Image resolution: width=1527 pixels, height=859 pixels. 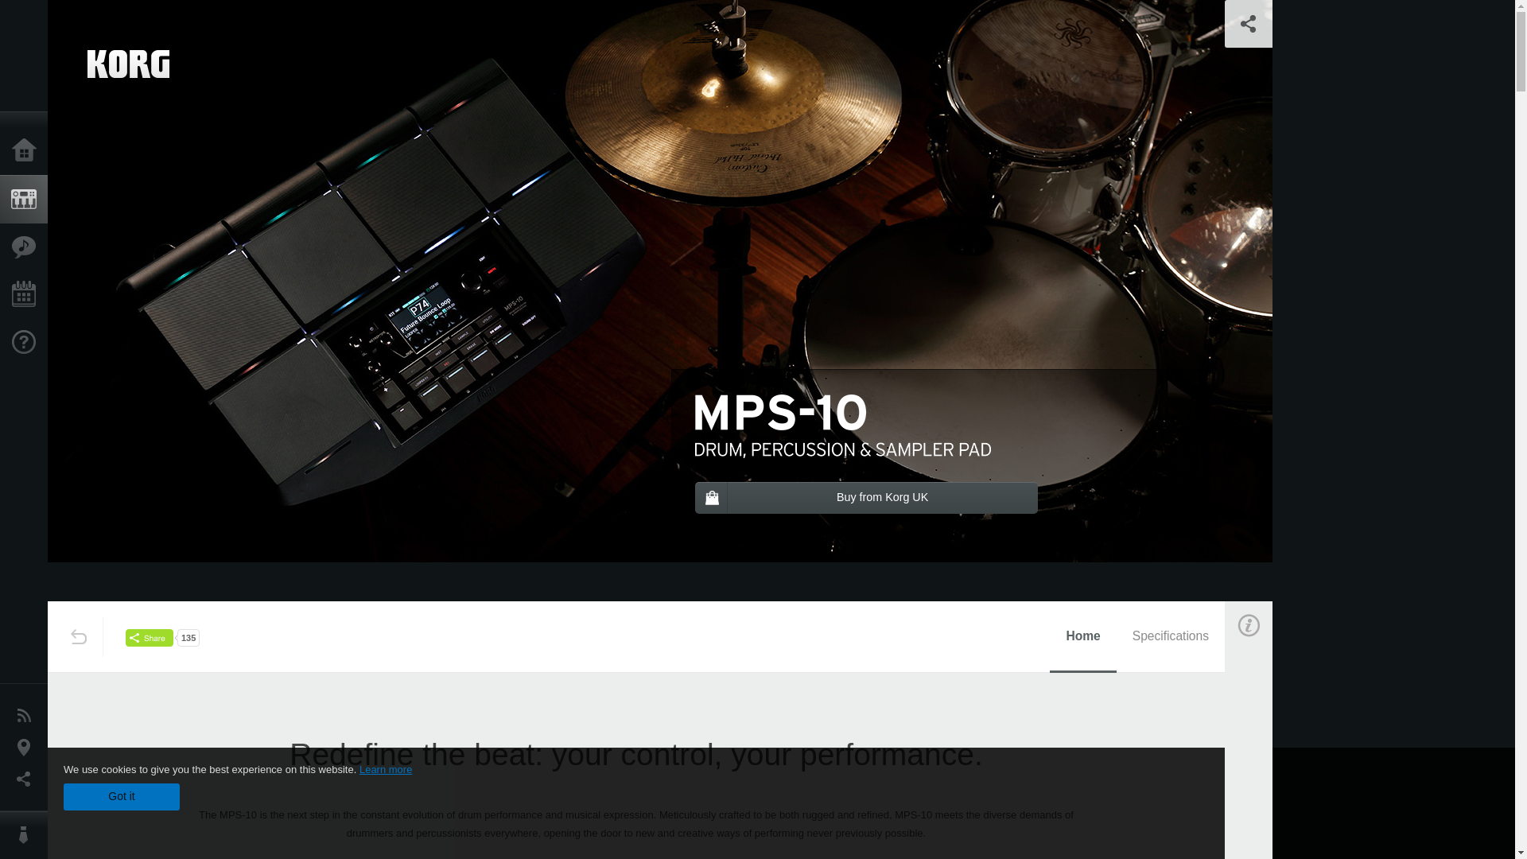 I want to click on Learn more, so click(x=385, y=770).